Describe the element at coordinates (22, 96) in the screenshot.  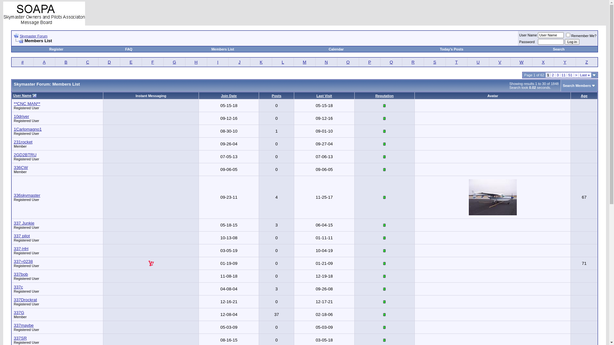
I see `User Name` at that location.